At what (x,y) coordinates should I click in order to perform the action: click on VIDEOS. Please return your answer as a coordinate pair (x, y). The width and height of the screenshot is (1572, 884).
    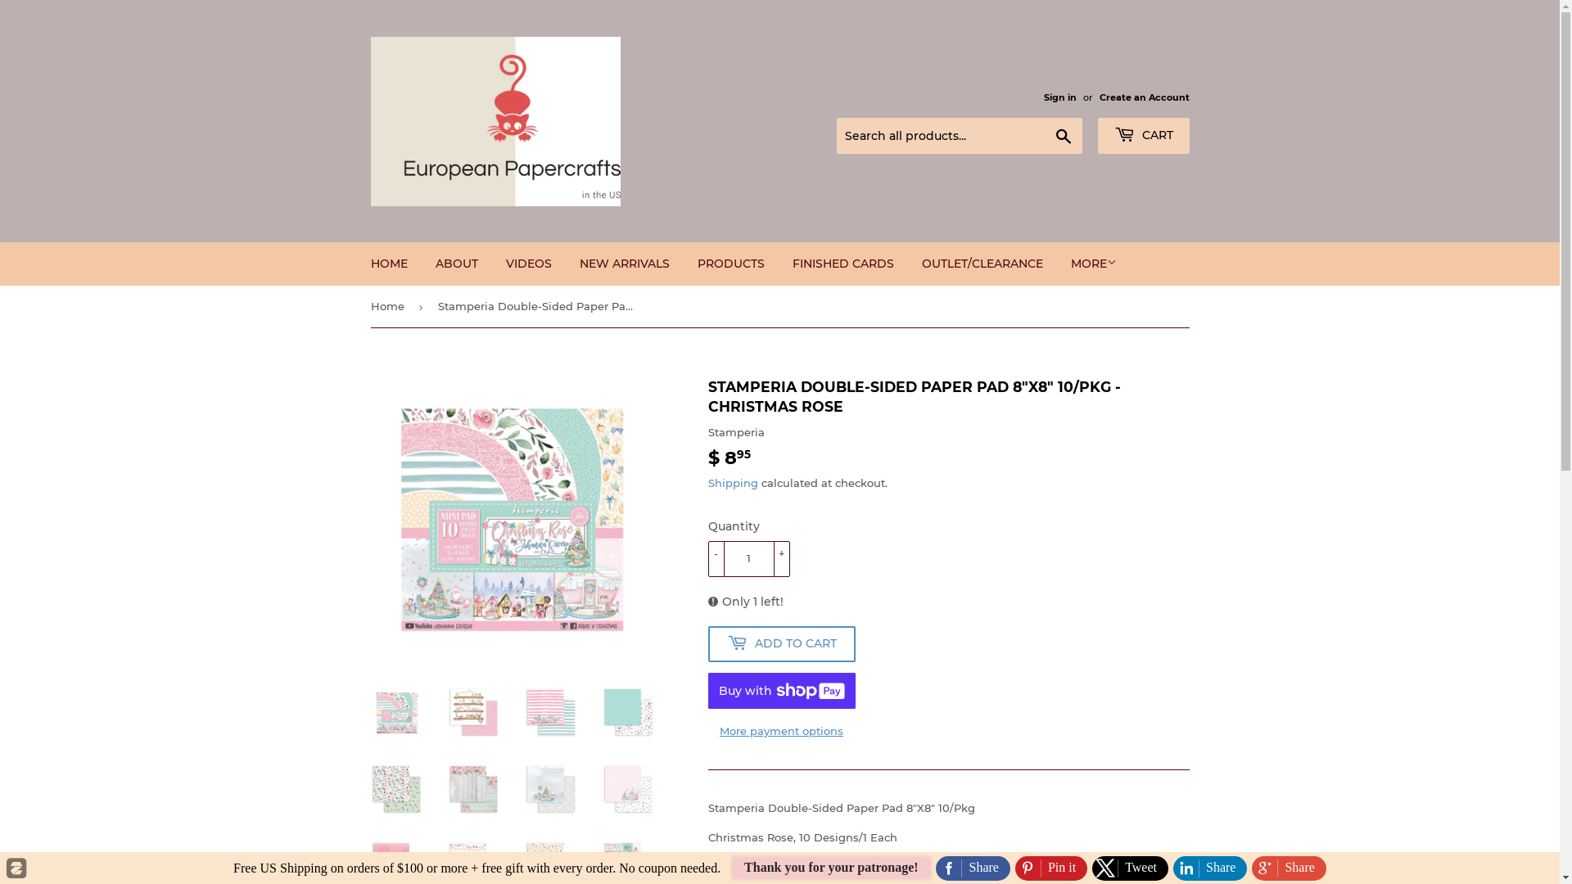
    Looking at the image, I should click on (528, 264).